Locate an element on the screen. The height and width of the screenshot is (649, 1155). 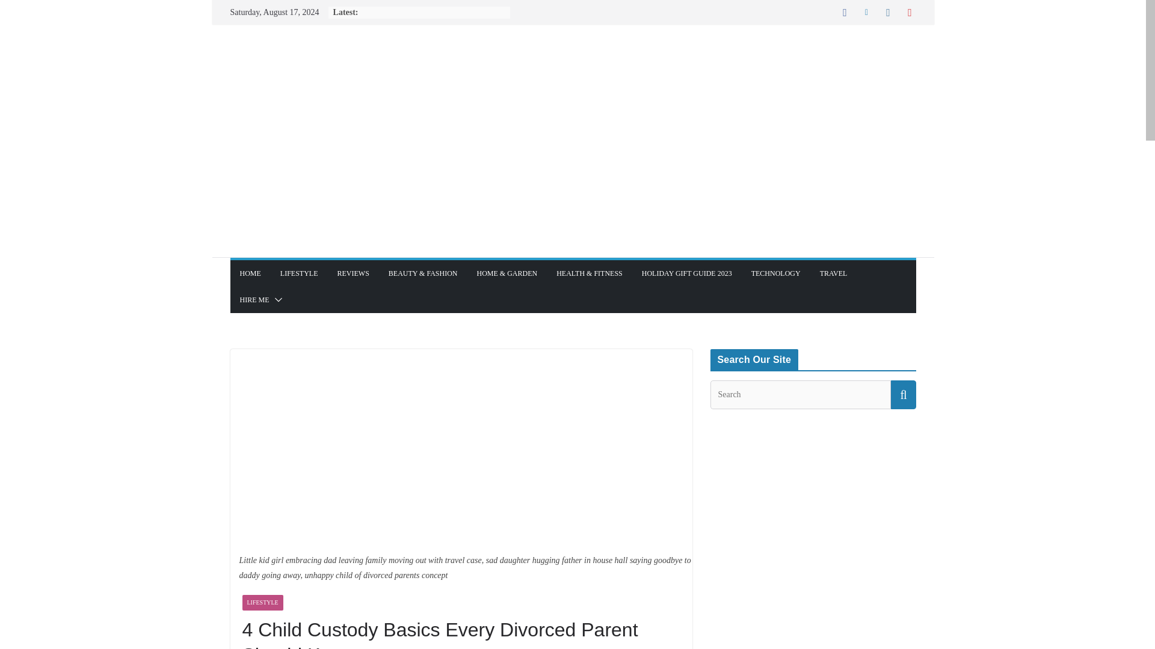
TRAVEL is located at coordinates (834, 273).